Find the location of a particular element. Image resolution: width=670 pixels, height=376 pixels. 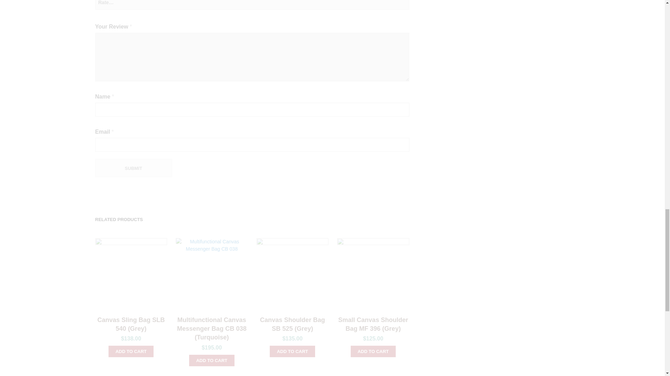

Submit is located at coordinates (133, 168).